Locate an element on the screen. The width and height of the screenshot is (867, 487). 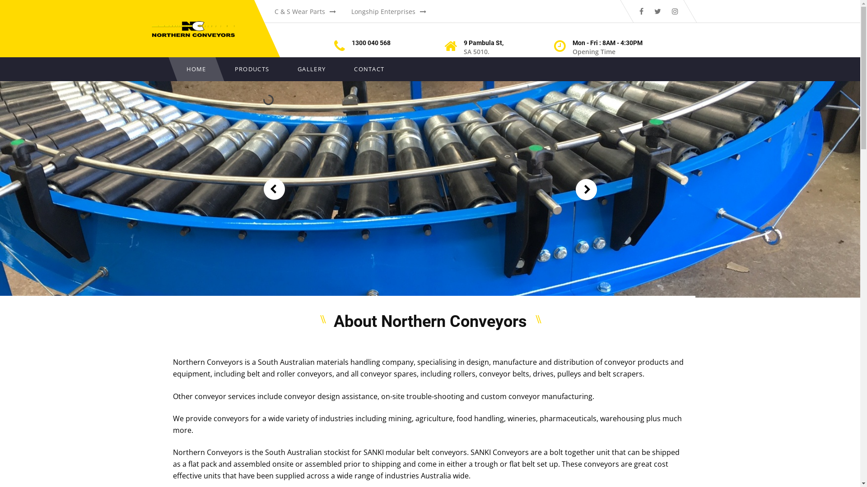
1300 040 568 is located at coordinates (382, 43).